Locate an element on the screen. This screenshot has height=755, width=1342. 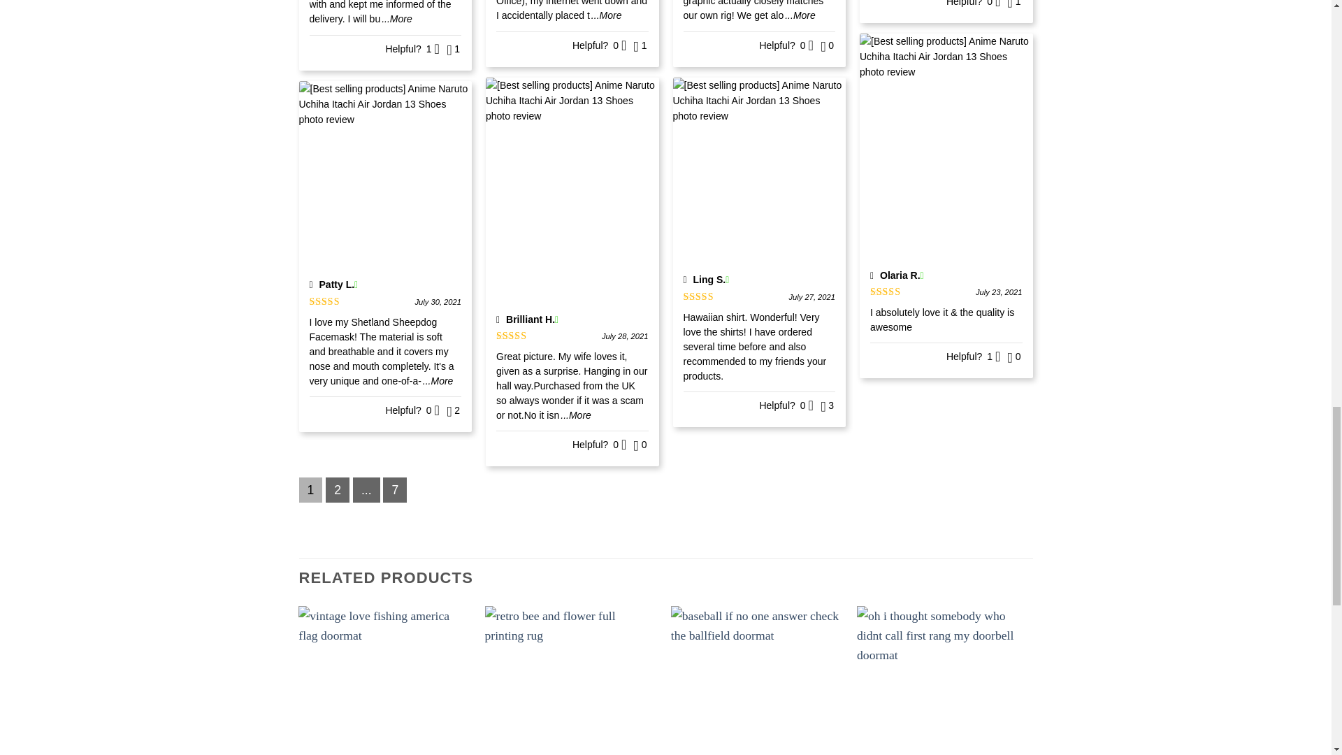
Click to view full screen is located at coordinates (386, 178).